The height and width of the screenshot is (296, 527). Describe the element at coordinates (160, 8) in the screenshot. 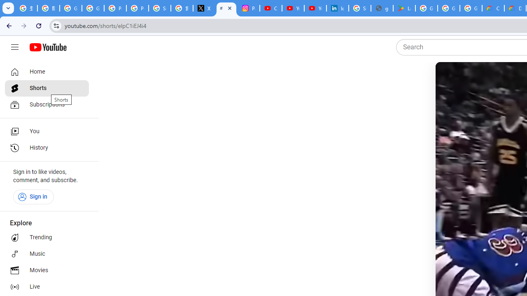

I see `Sign in - Google Accounts` at that location.